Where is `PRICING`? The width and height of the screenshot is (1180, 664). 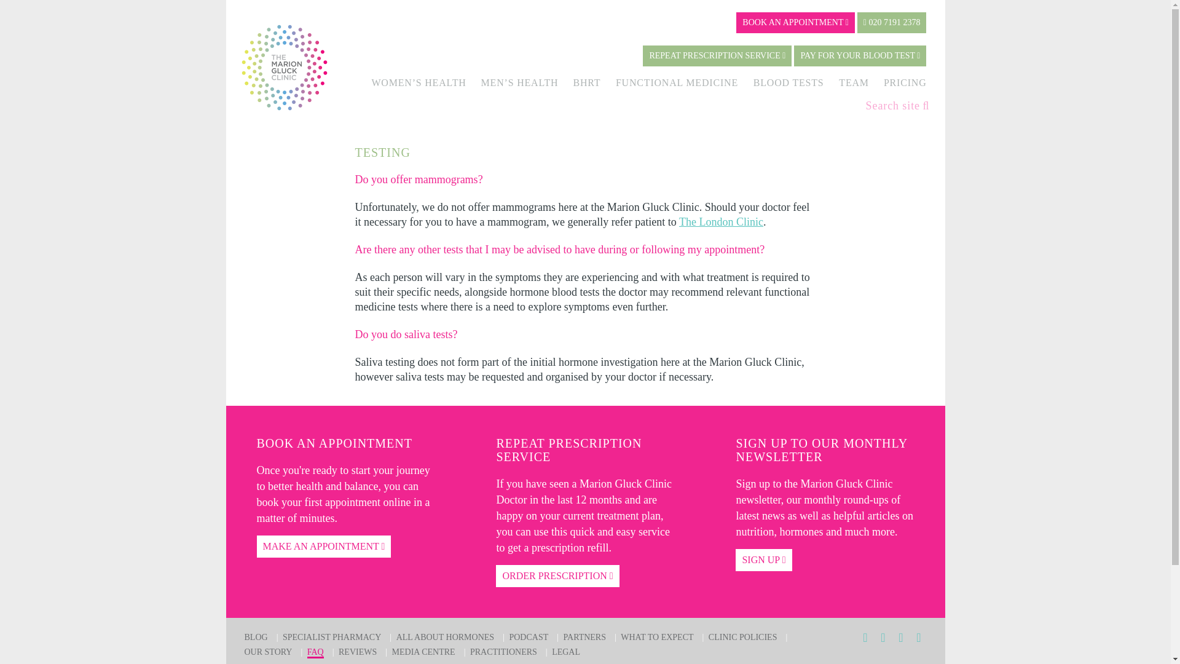 PRICING is located at coordinates (905, 82).